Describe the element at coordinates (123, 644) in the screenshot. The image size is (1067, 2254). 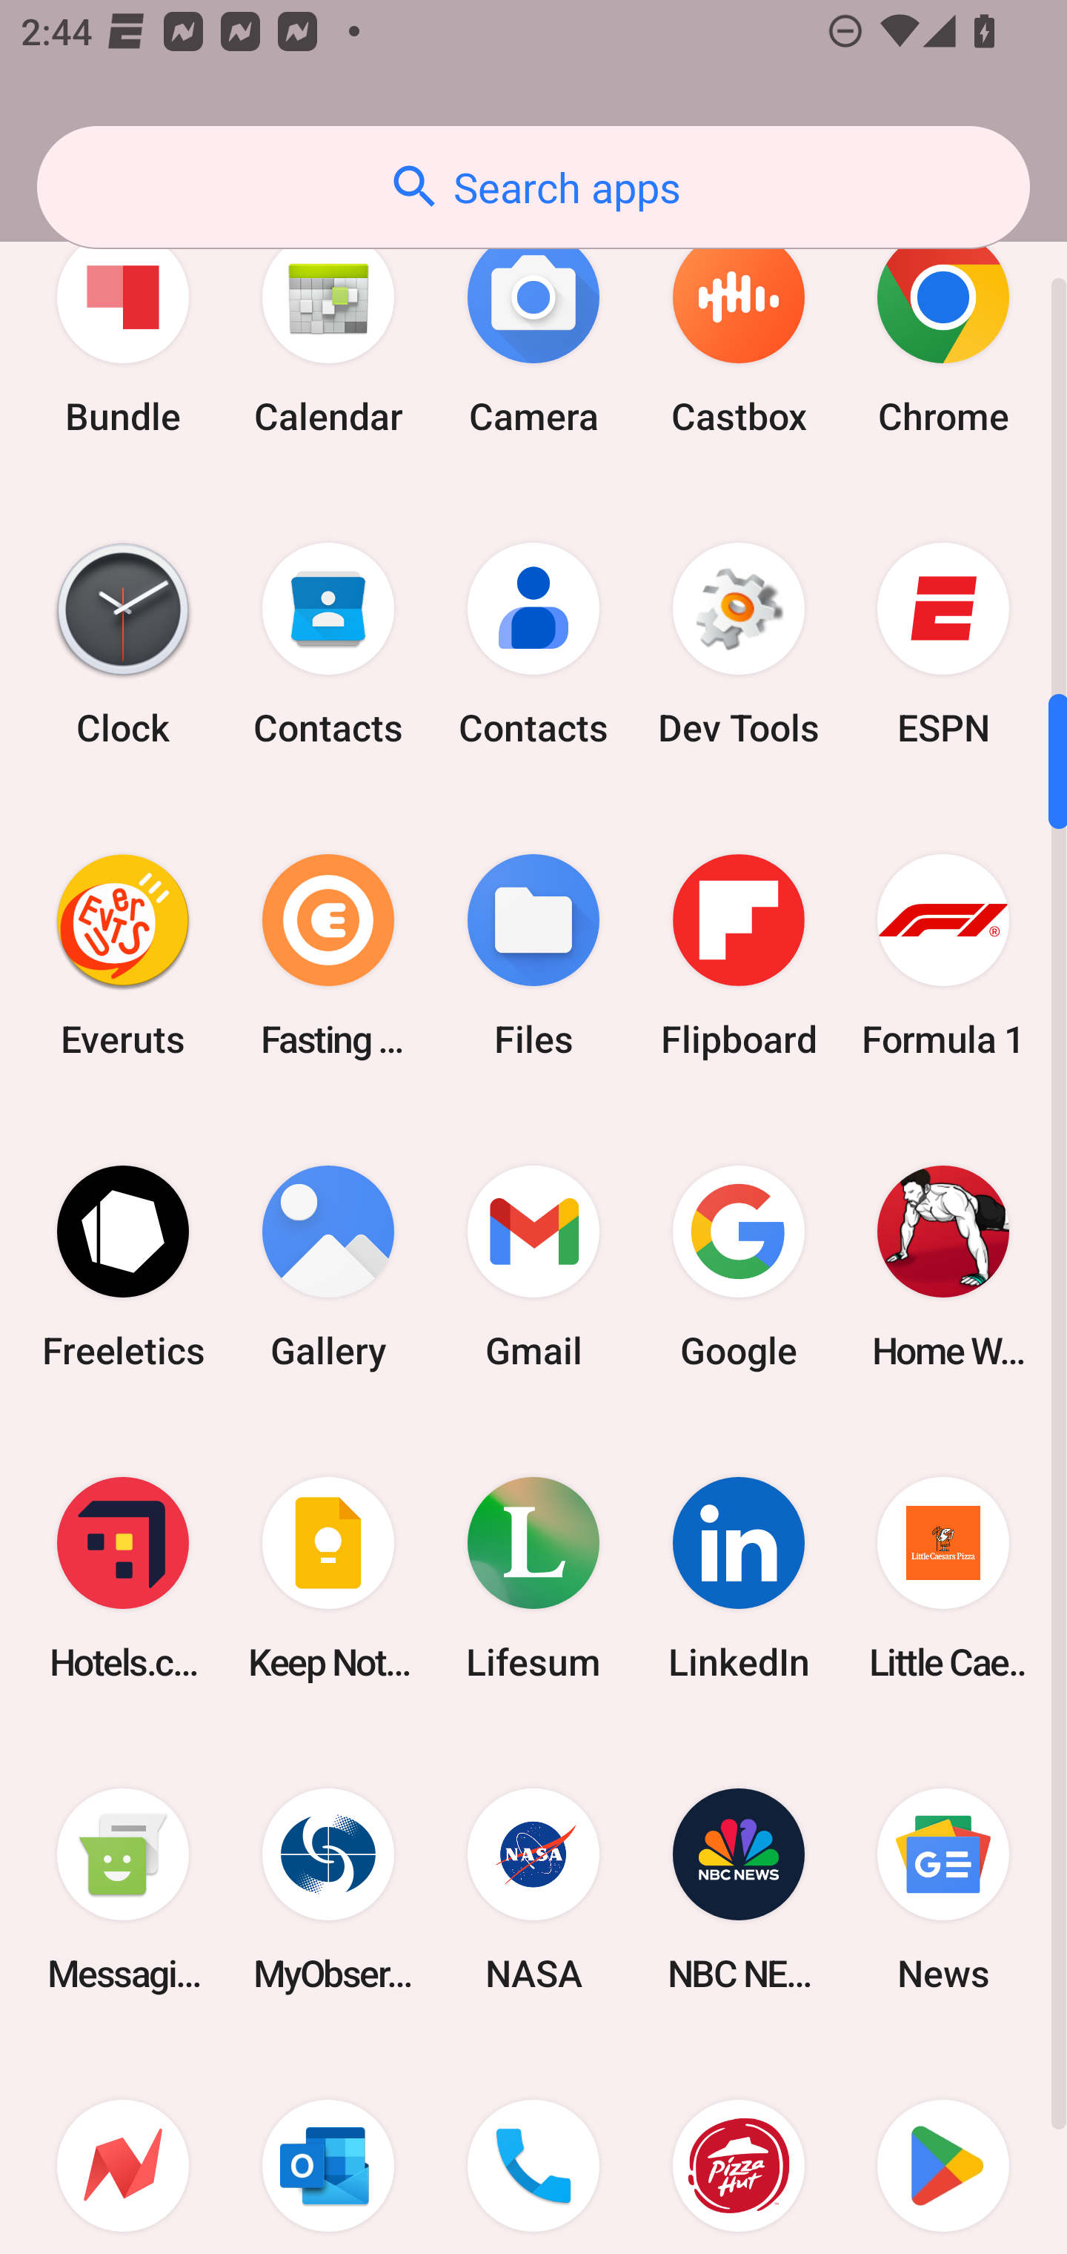
I see `Clock` at that location.